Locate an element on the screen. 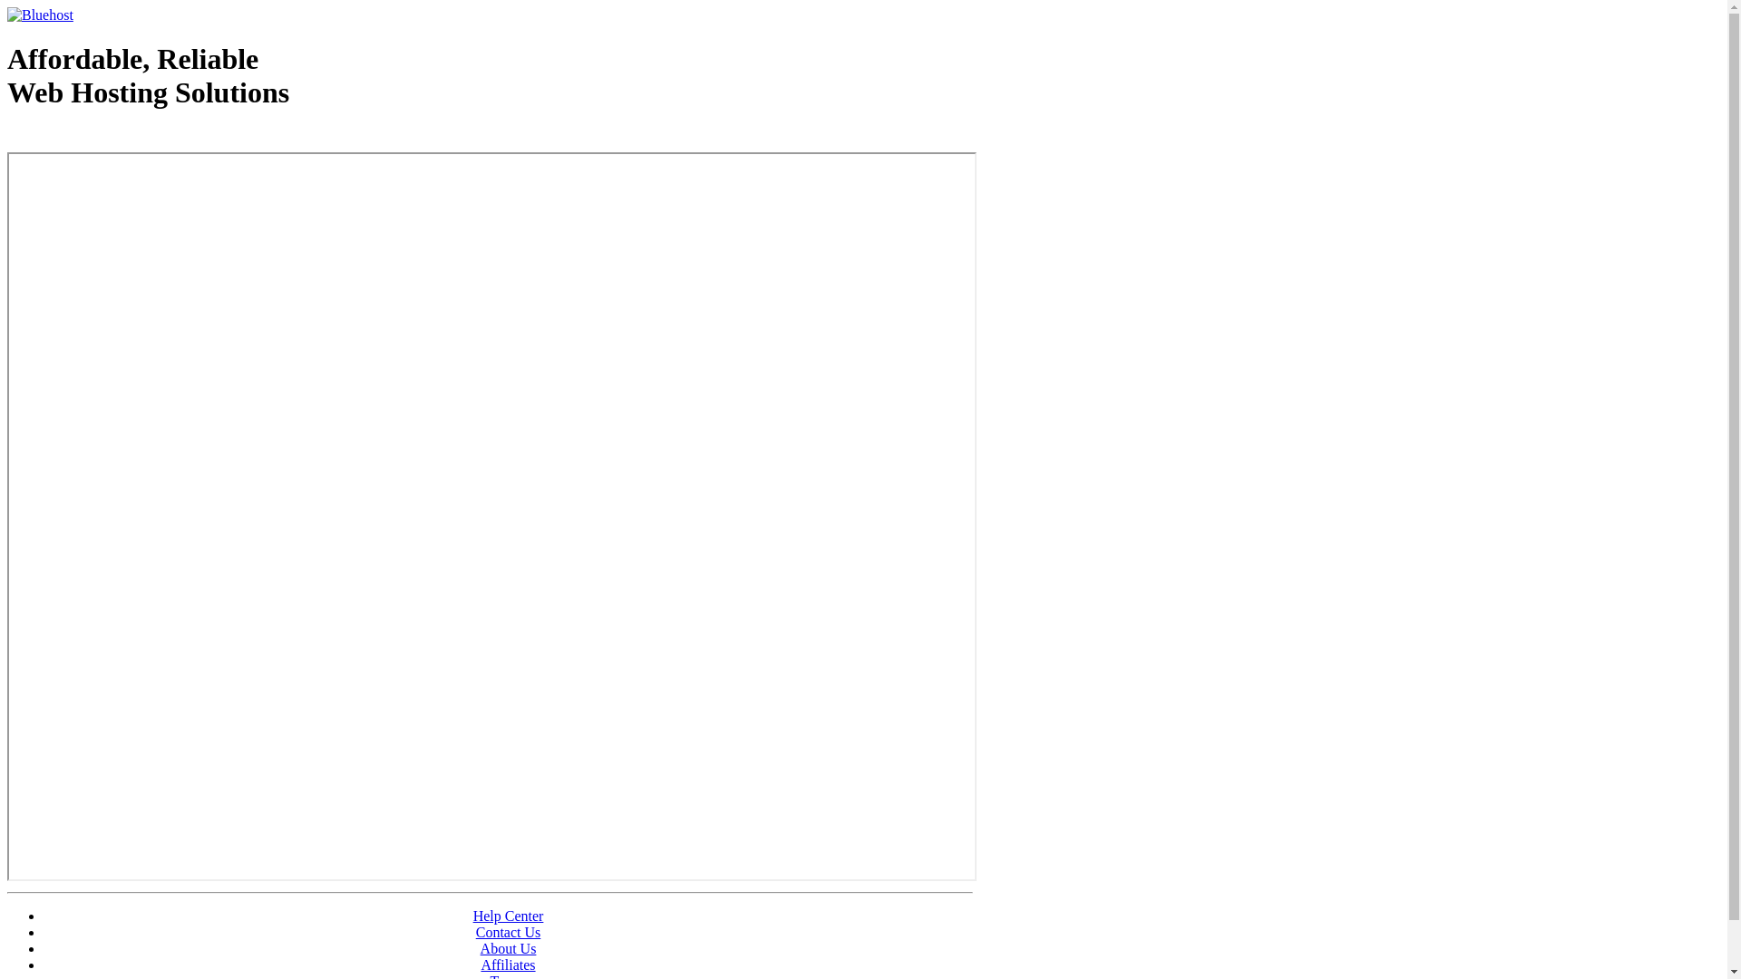 This screenshot has width=1741, height=979. Affiliates is located at coordinates (508, 964).